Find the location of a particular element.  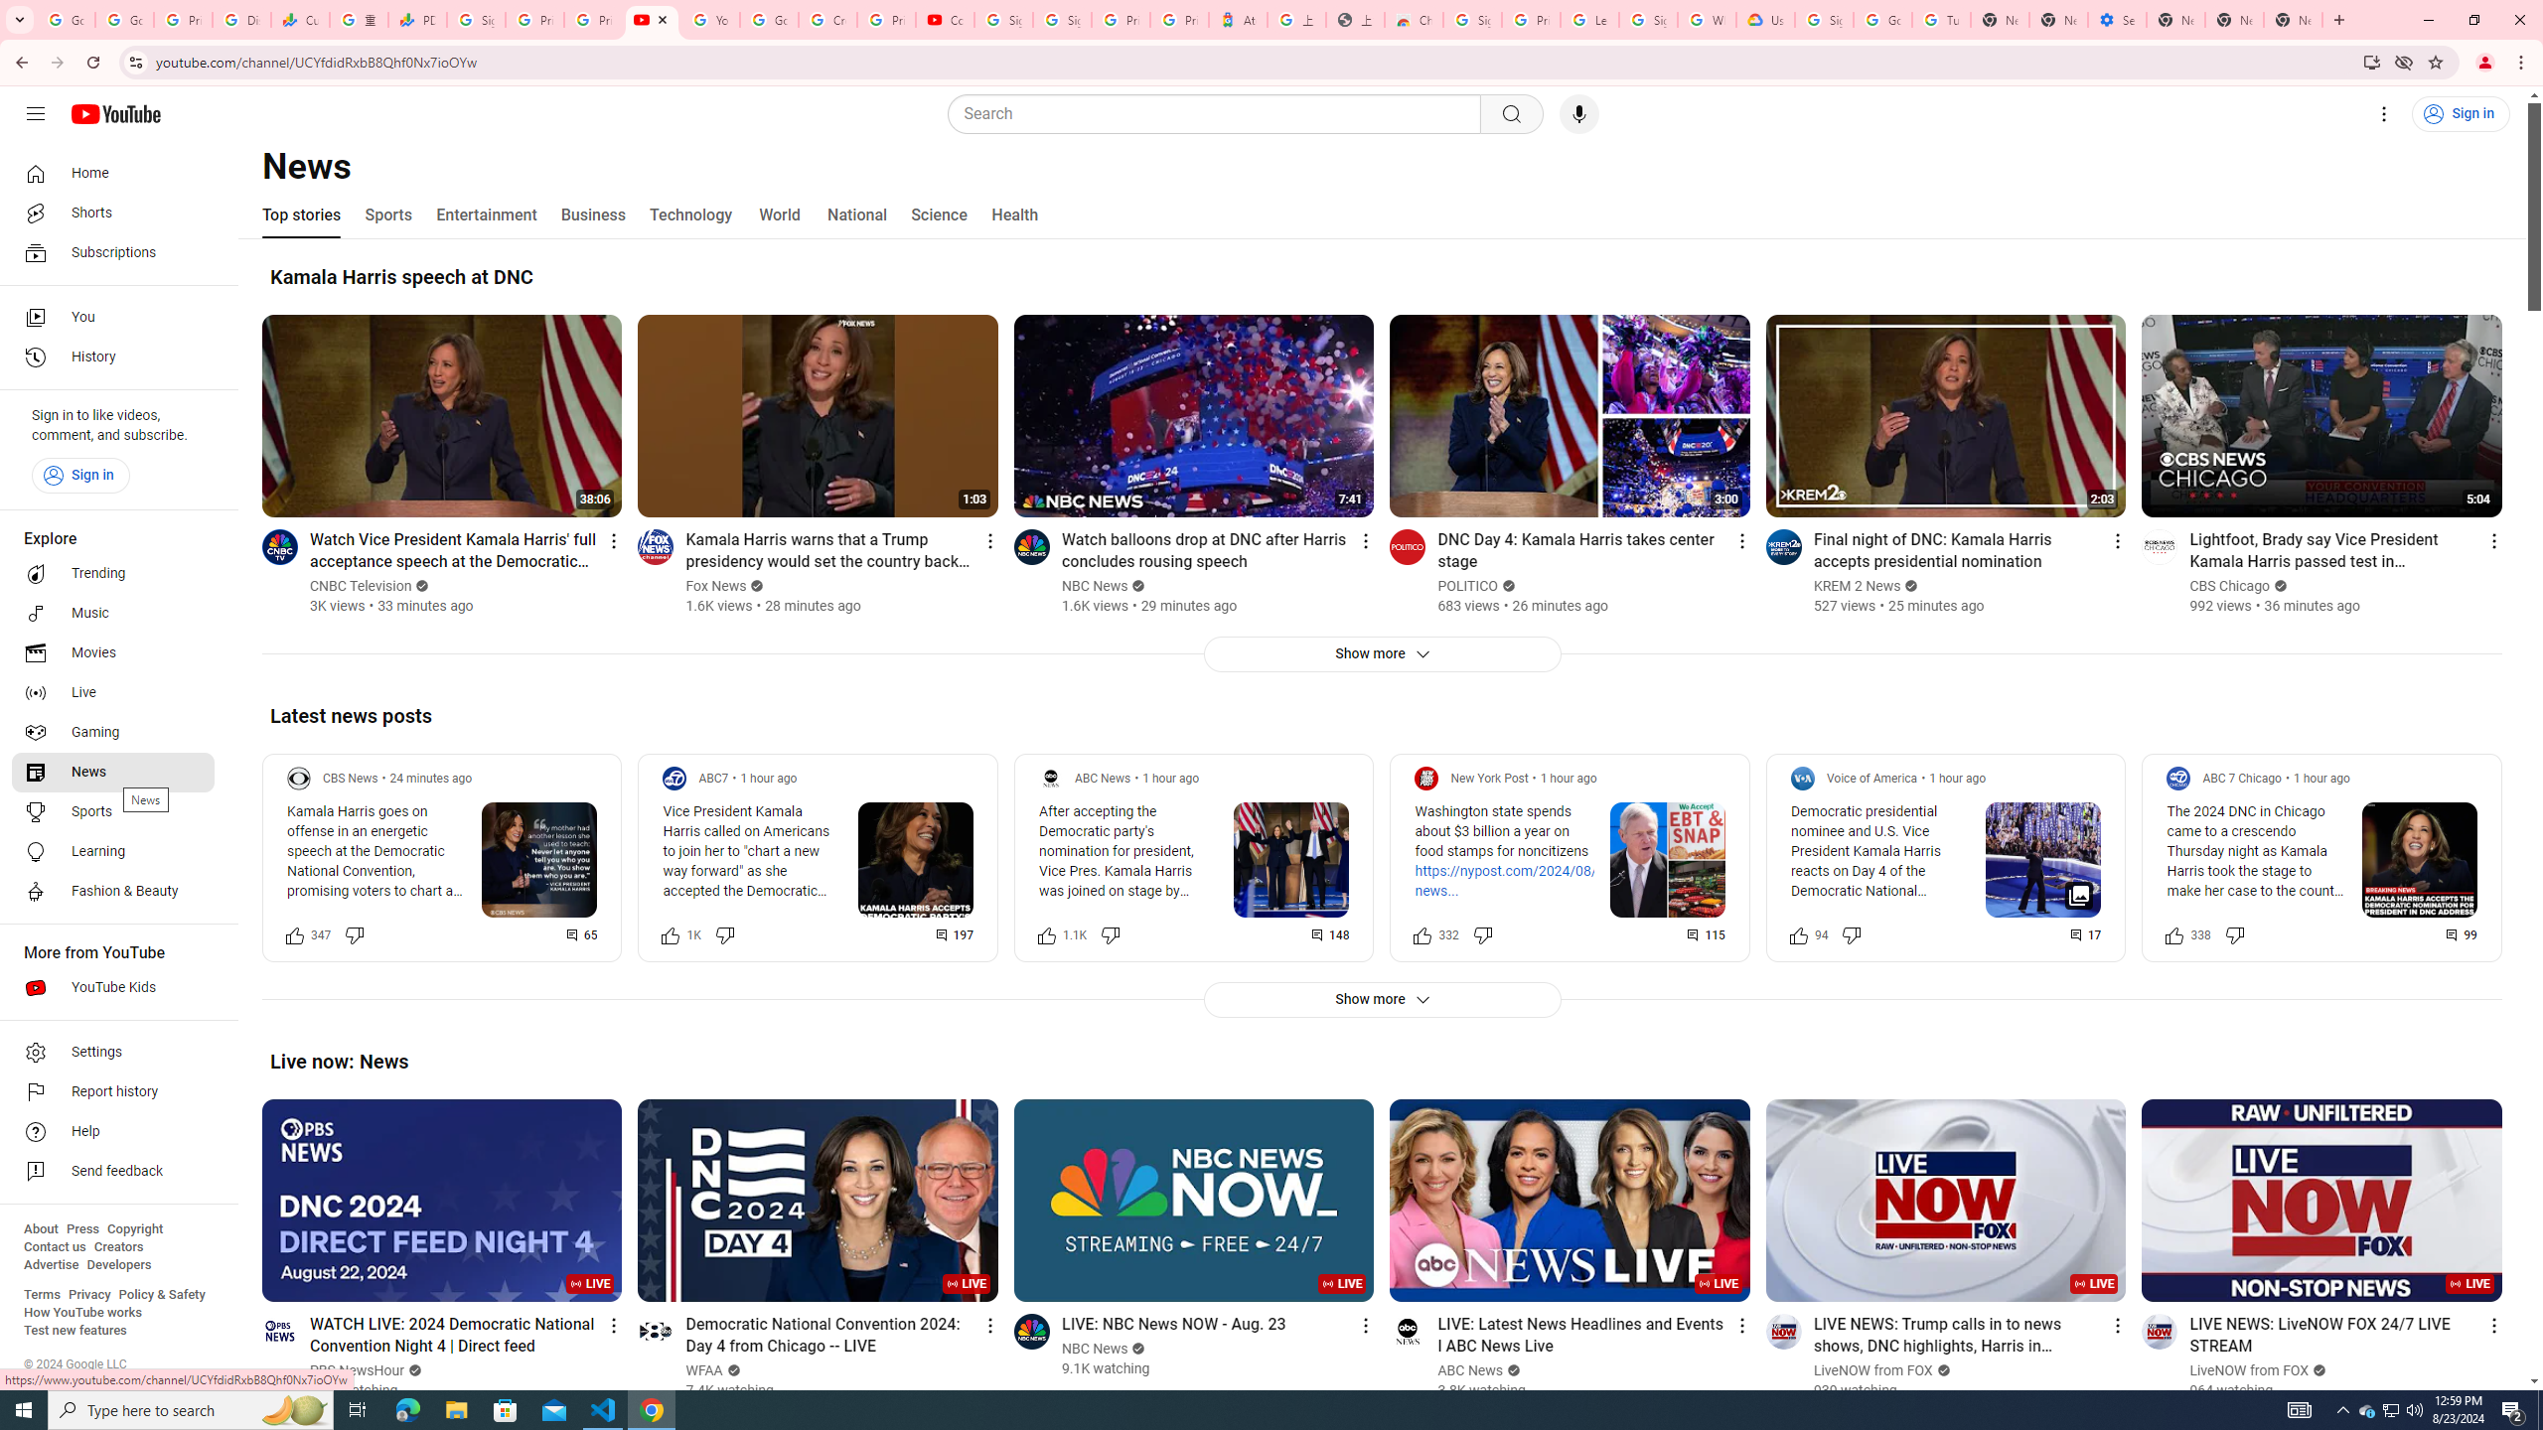

About is located at coordinates (40, 1229).